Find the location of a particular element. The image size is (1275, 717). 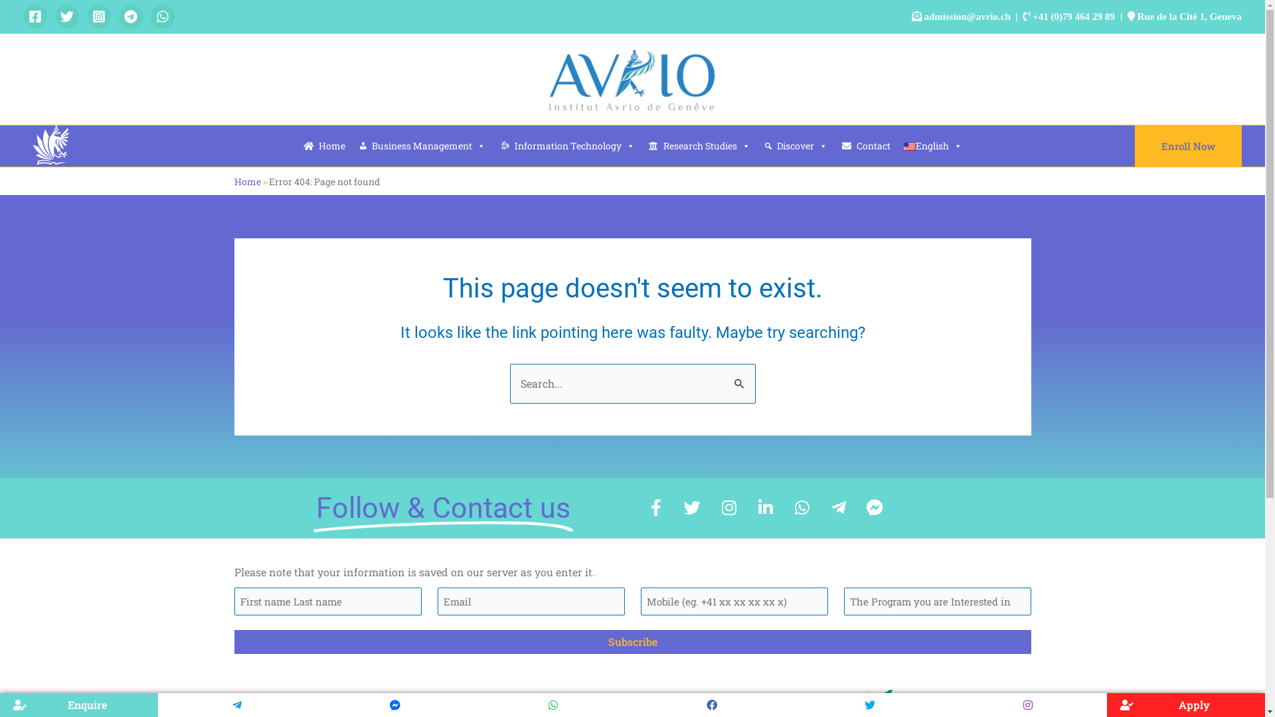

Linkedin-in is located at coordinates (766, 508).